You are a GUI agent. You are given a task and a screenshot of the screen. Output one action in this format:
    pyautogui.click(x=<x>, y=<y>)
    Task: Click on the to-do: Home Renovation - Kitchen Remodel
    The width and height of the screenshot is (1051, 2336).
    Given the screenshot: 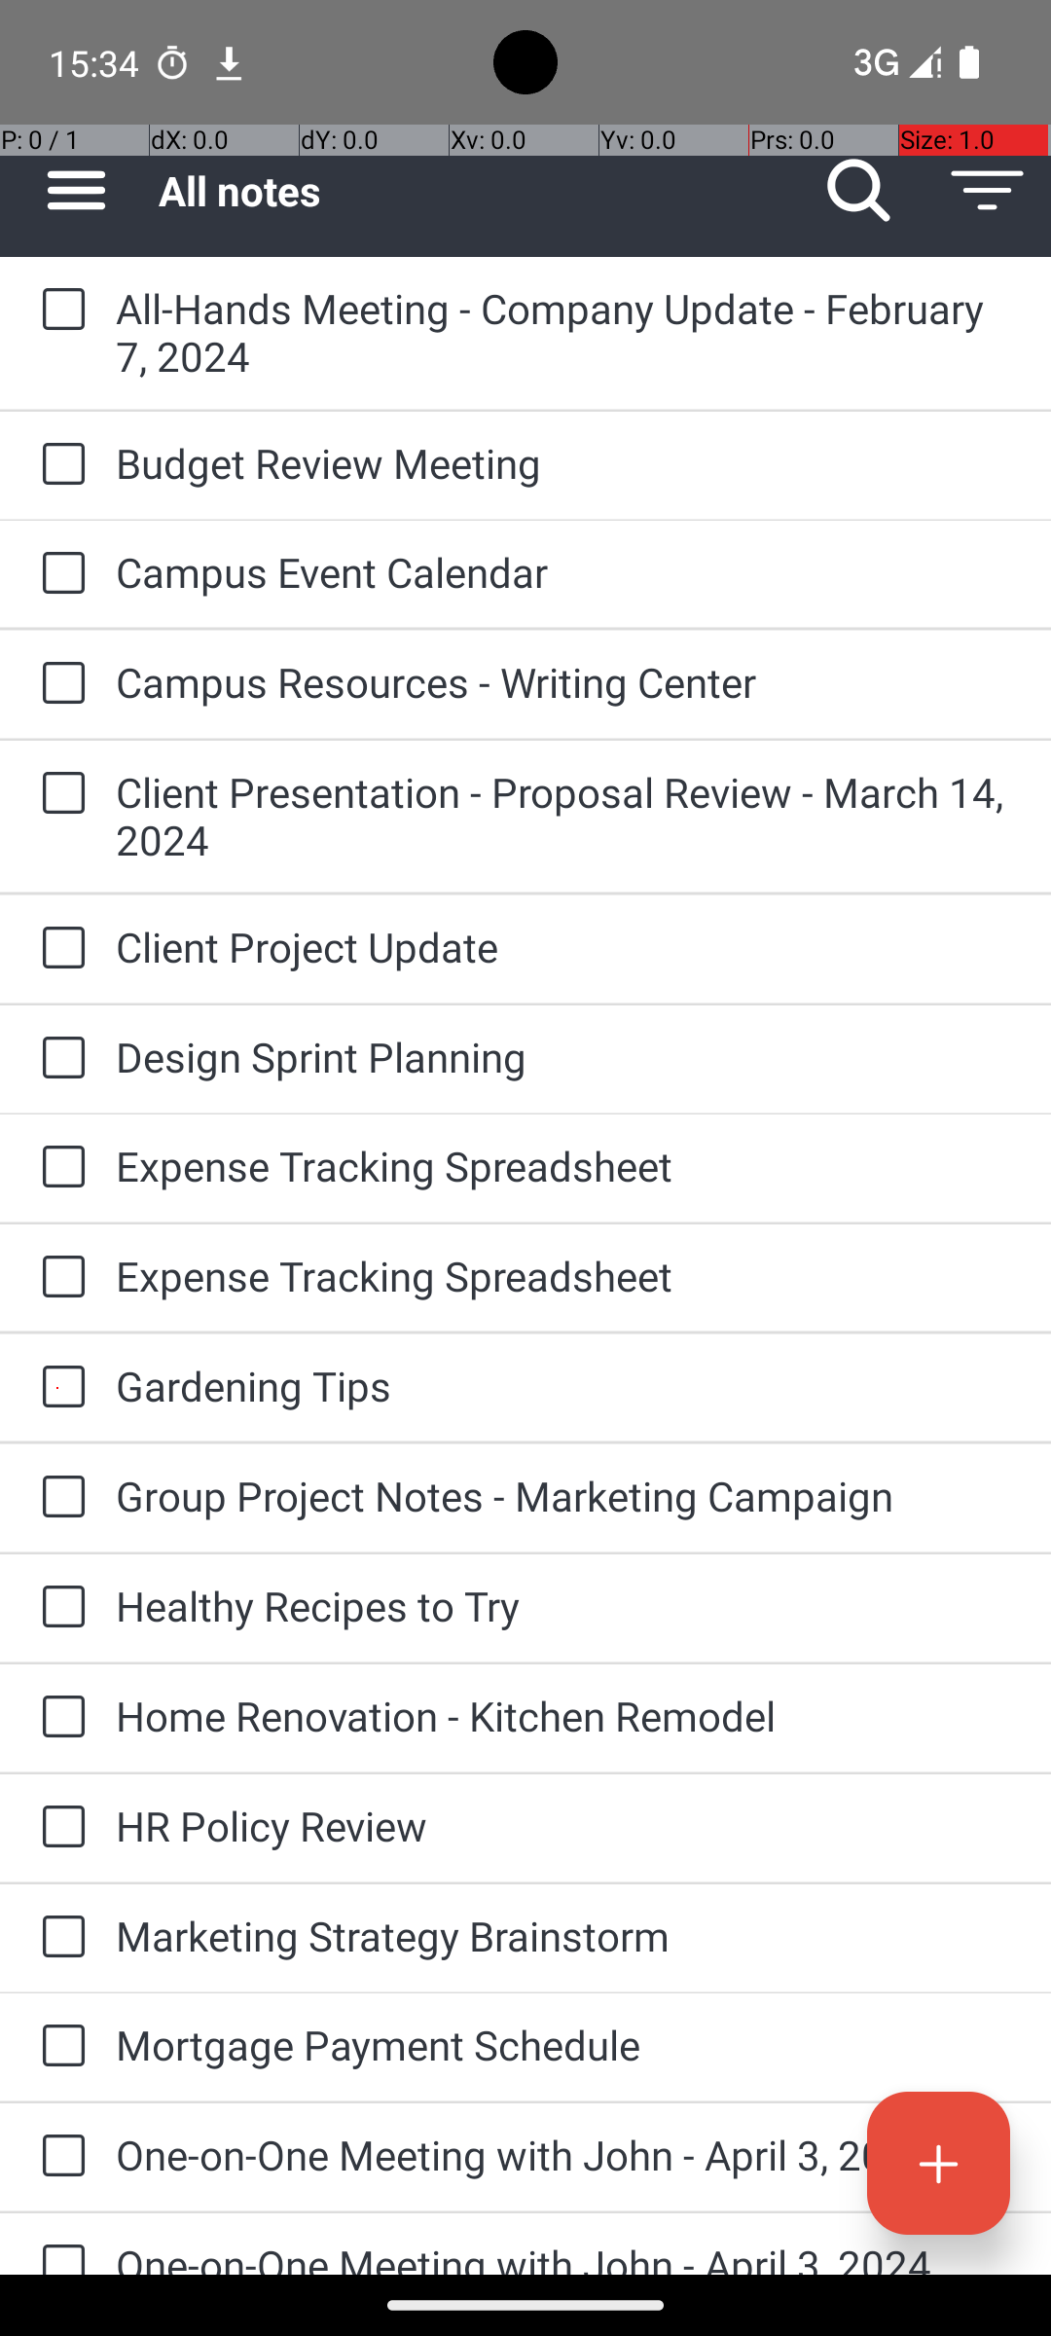 What is the action you would take?
    pyautogui.click(x=58, y=1718)
    